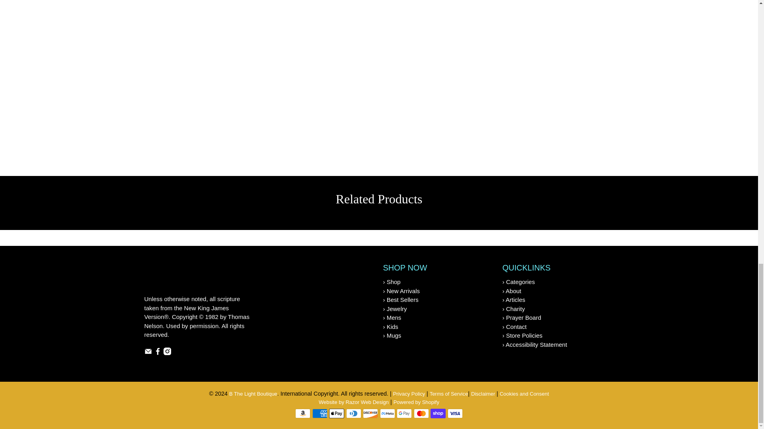 This screenshot has height=429, width=764. What do you see at coordinates (438, 414) in the screenshot?
I see `Shop Pay` at bounding box center [438, 414].